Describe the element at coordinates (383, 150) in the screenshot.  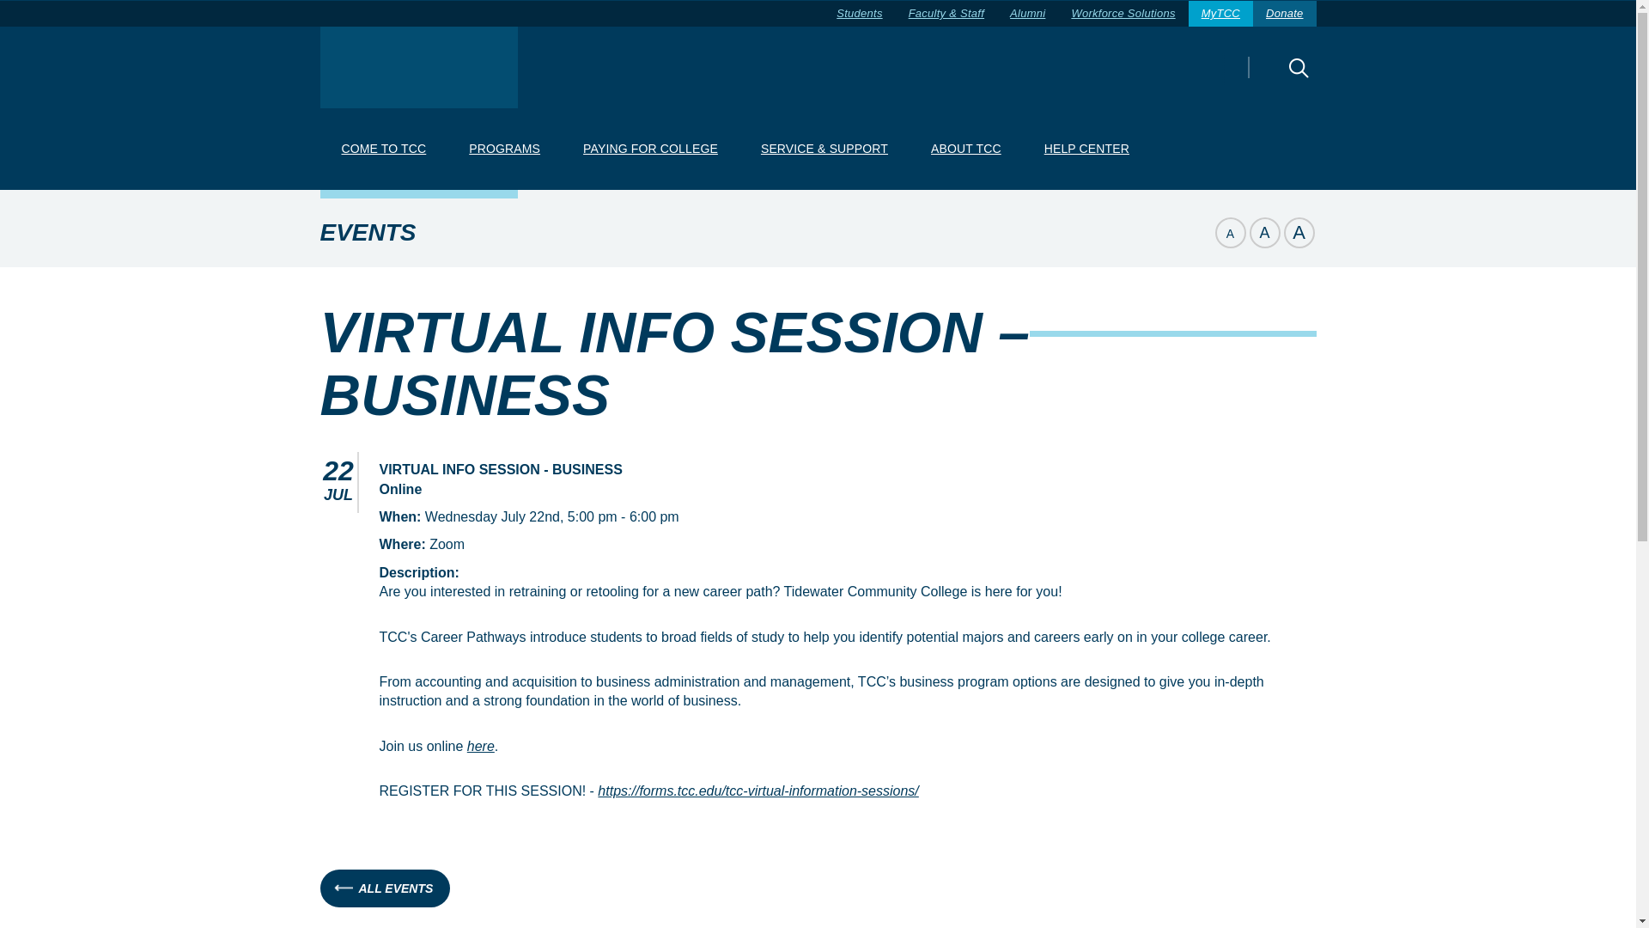
I see `COME TO TCC` at that location.